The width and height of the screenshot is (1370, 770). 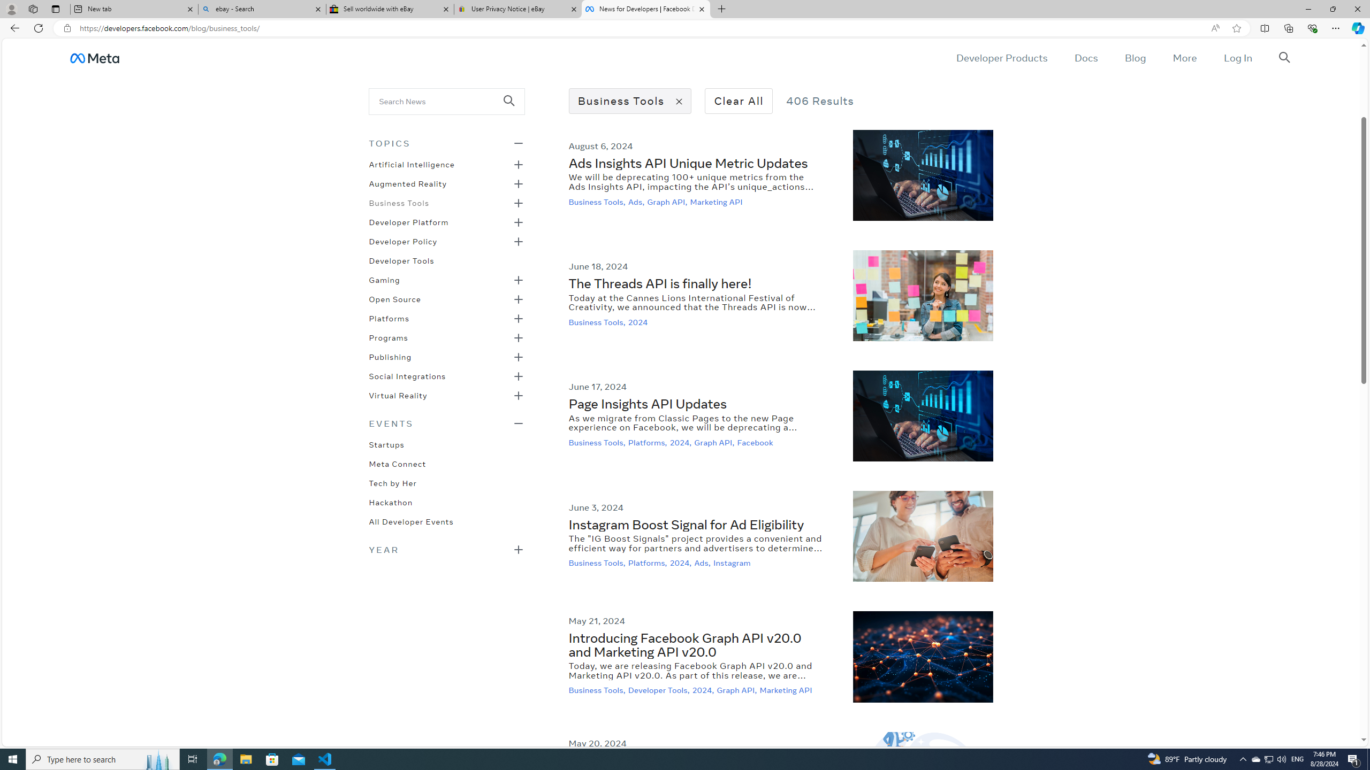 What do you see at coordinates (33, 9) in the screenshot?
I see `Workspaces` at bounding box center [33, 9].